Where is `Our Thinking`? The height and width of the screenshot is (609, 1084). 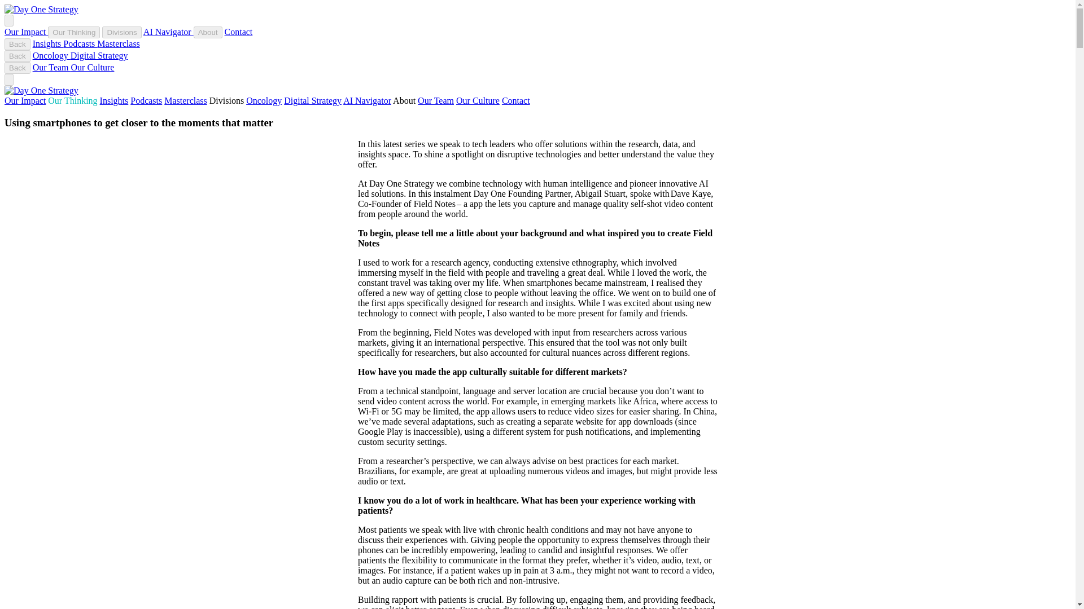 Our Thinking is located at coordinates (72, 100).